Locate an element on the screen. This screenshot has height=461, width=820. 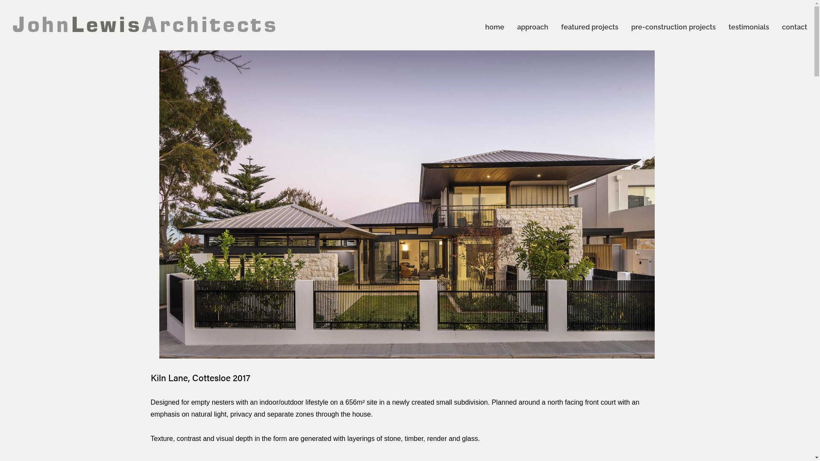
approach is located at coordinates (533, 26).